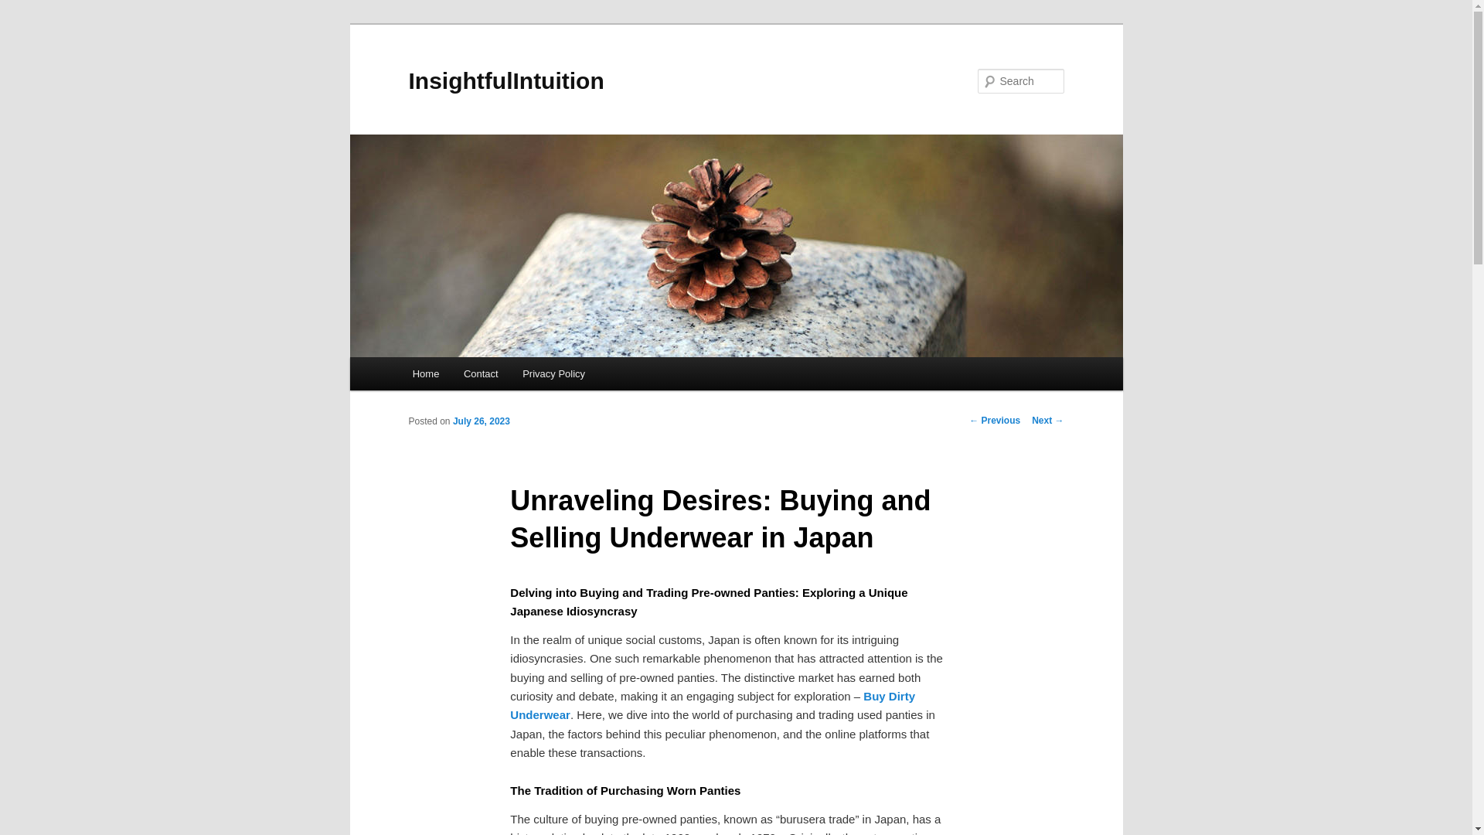 The height and width of the screenshot is (835, 1484). I want to click on July 26, 2023, so click(481, 421).